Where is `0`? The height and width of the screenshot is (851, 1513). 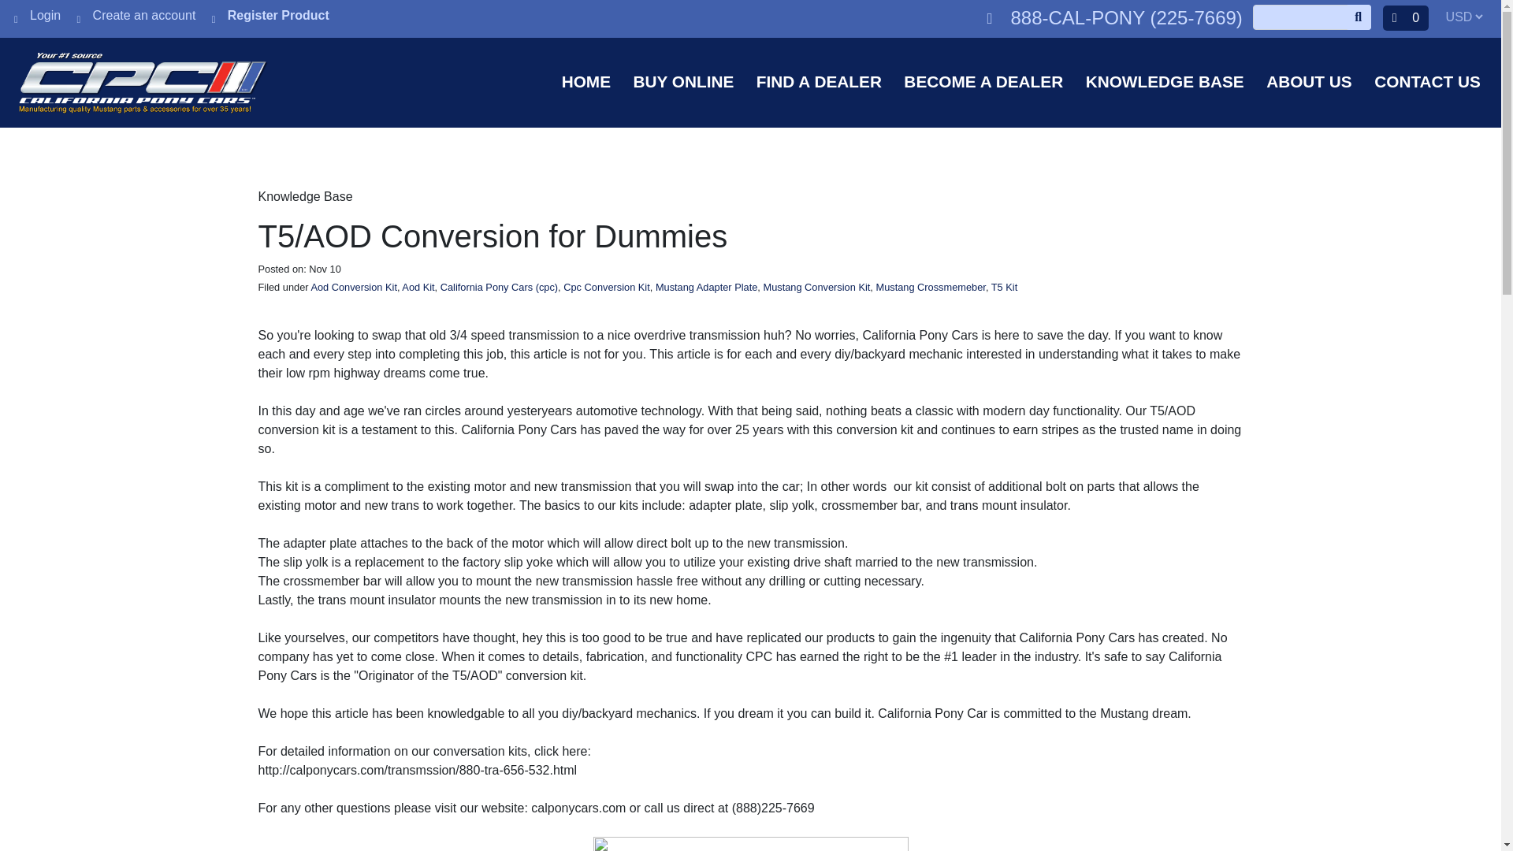
0 is located at coordinates (1405, 17).